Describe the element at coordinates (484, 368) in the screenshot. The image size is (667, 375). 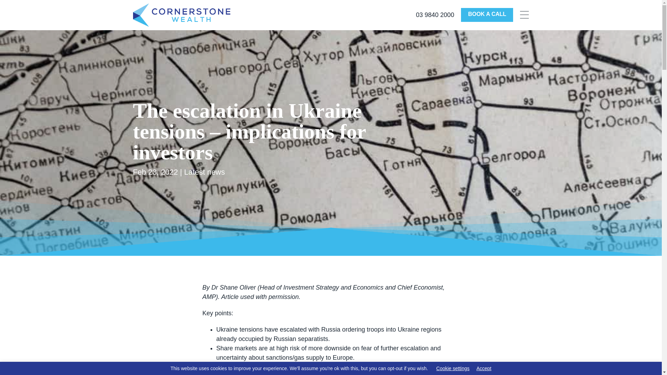
I see `Accept` at that location.